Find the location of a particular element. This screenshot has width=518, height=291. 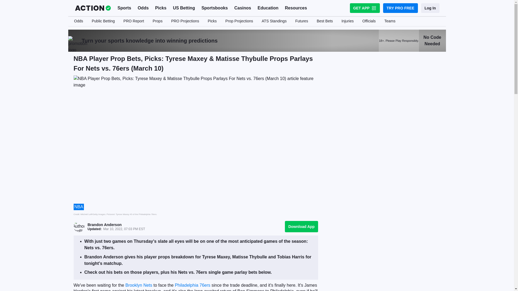

Education is located at coordinates (268, 8).